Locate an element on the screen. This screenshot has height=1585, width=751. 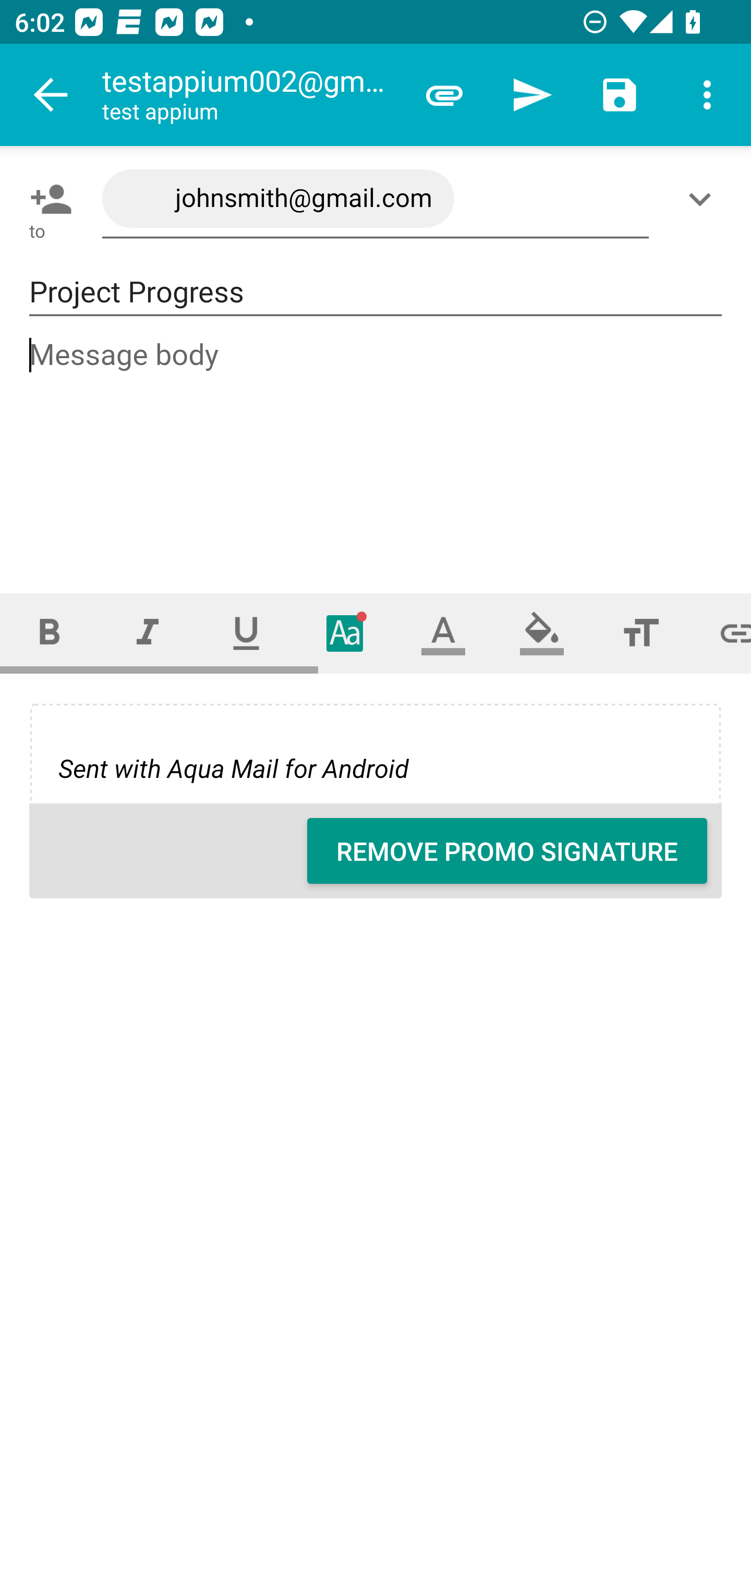
Bold is located at coordinates (49, 633).